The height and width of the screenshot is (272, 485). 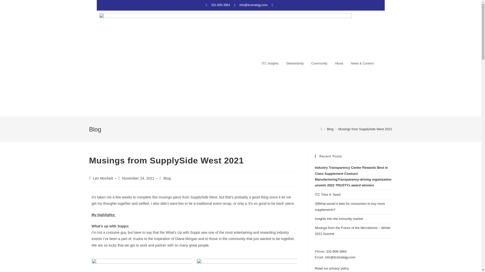 I want to click on About, so click(x=339, y=63).